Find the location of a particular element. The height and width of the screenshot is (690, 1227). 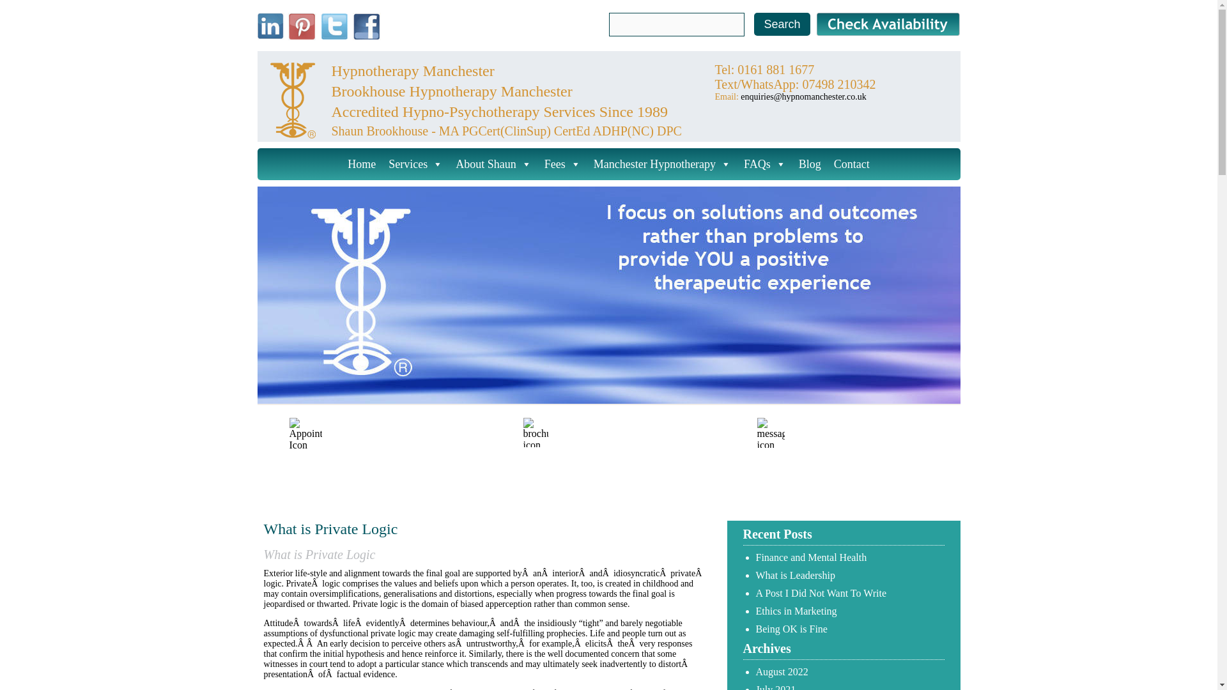

Manchester Hypnotherapy is located at coordinates (662, 164).